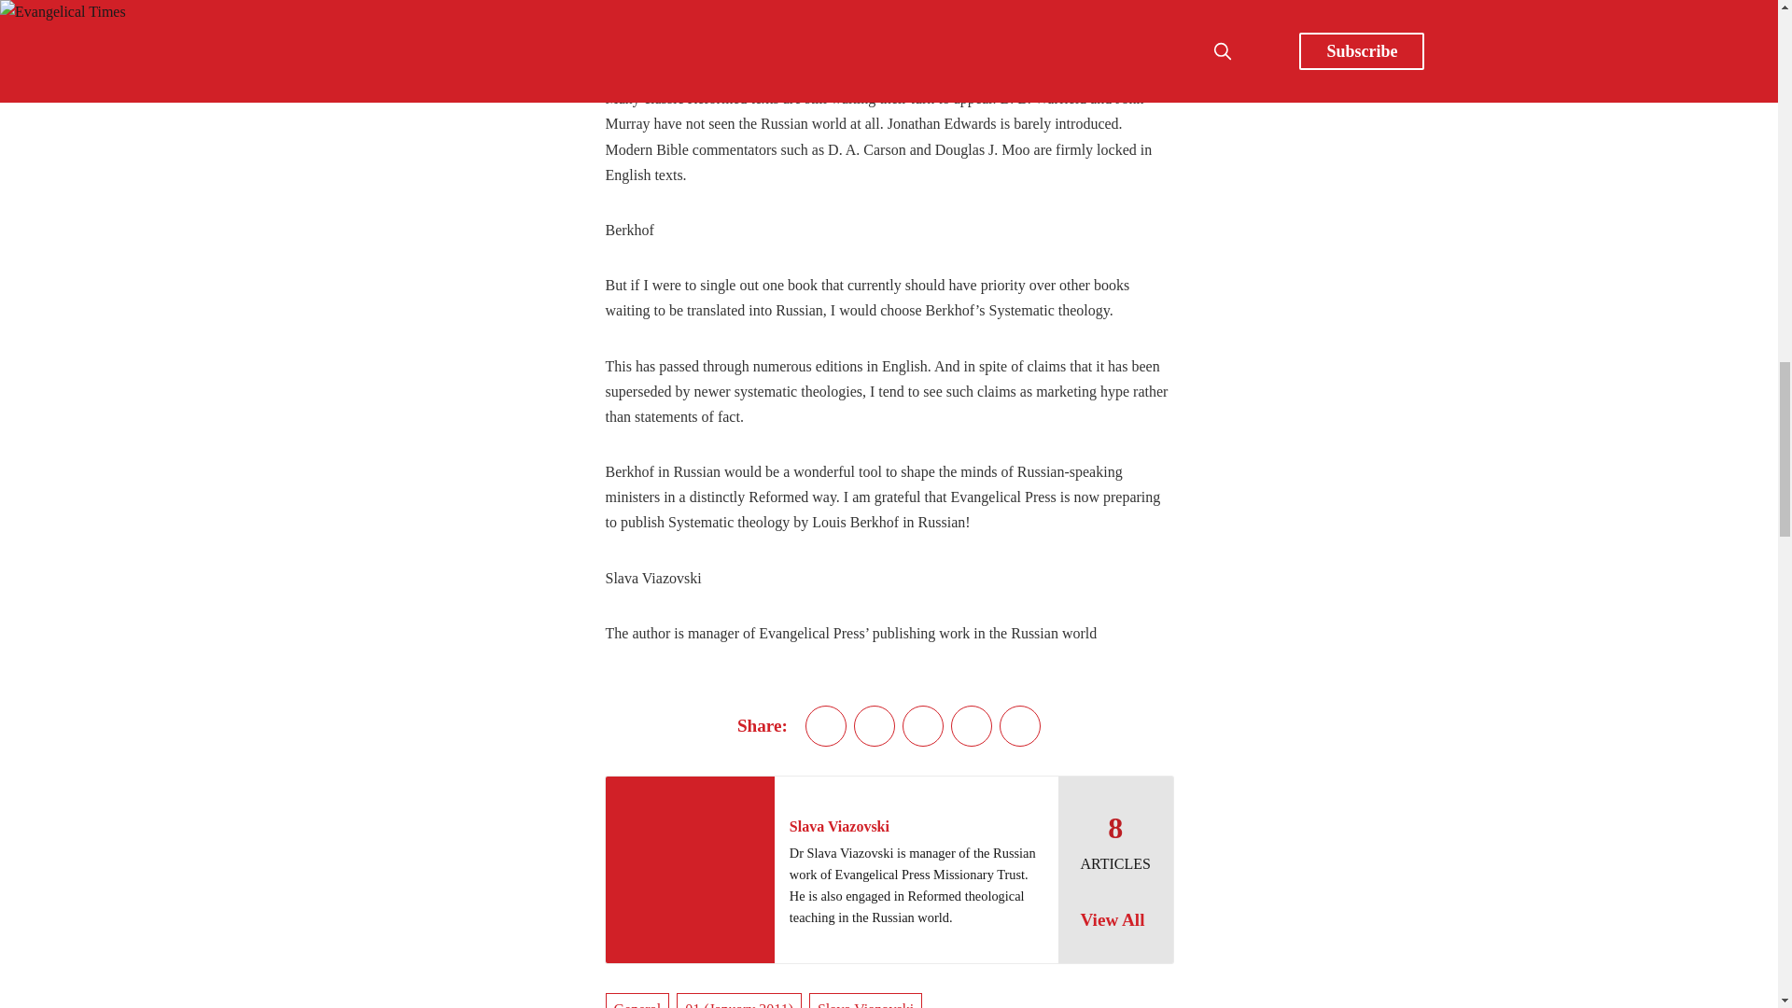  I want to click on Slava Viazovski, so click(866, 1001).